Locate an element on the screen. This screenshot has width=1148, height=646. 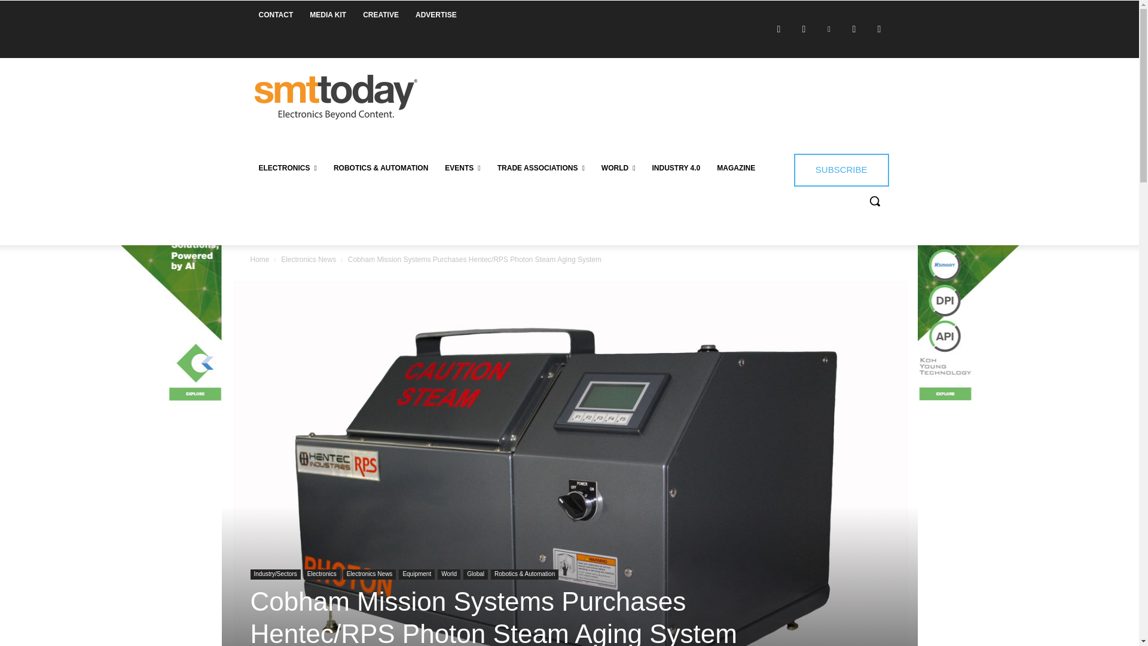
Youtube is located at coordinates (879, 29).